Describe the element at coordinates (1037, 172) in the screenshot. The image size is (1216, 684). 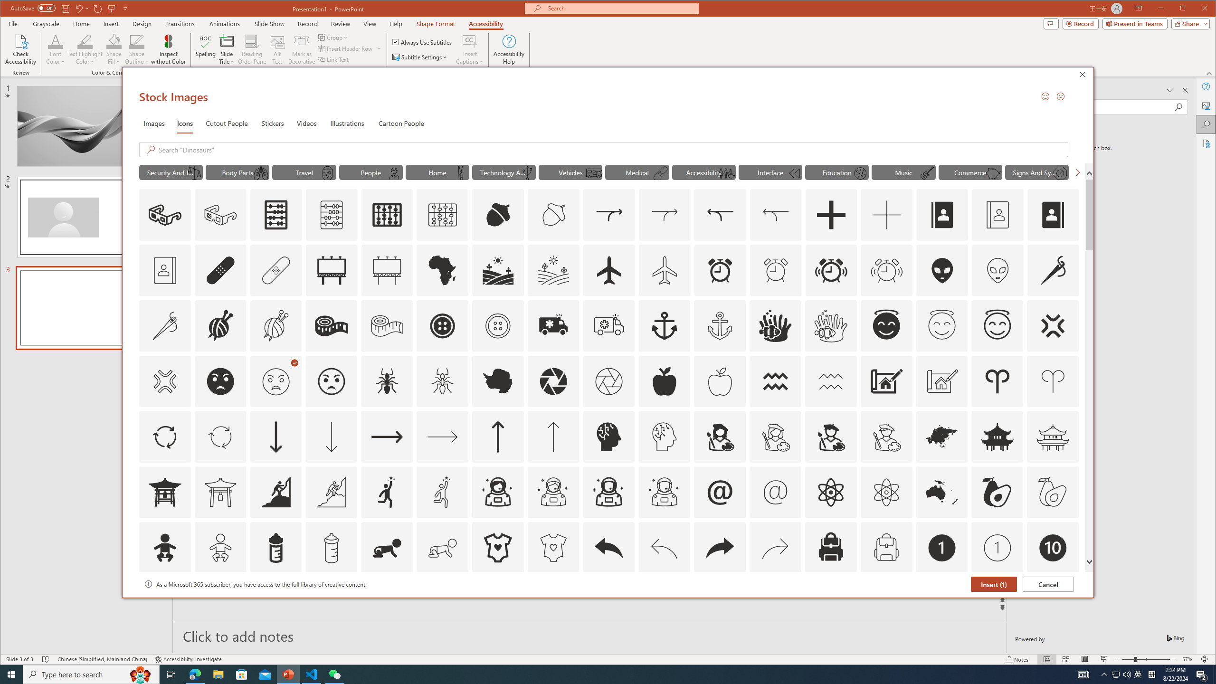
I see `"Signs And Symbols" Icons.` at that location.